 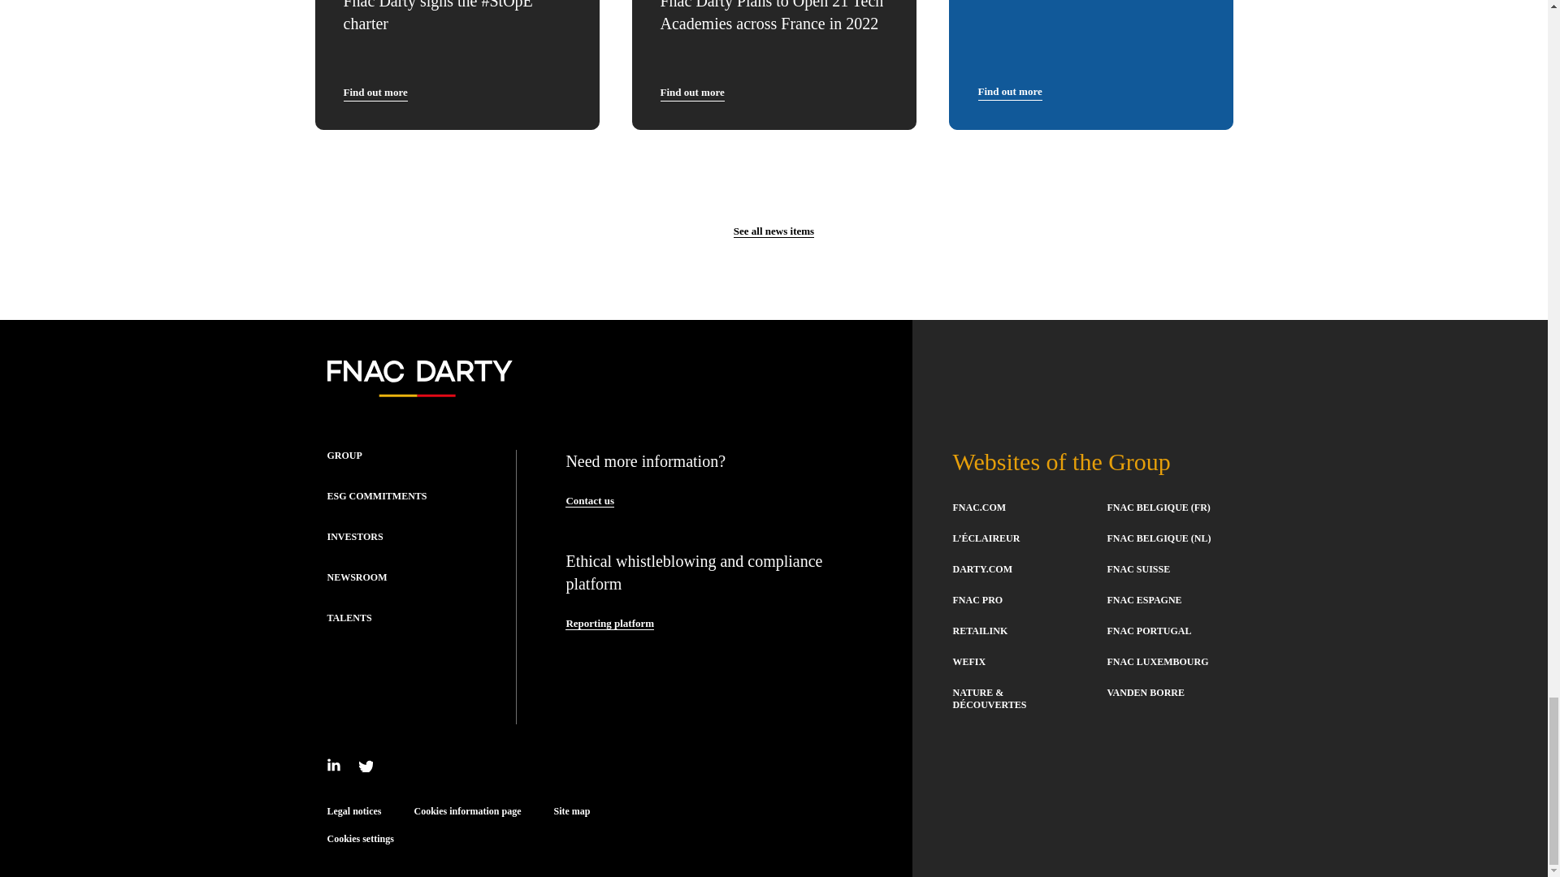 What do you see at coordinates (691, 93) in the screenshot?
I see `Find out more` at bounding box center [691, 93].